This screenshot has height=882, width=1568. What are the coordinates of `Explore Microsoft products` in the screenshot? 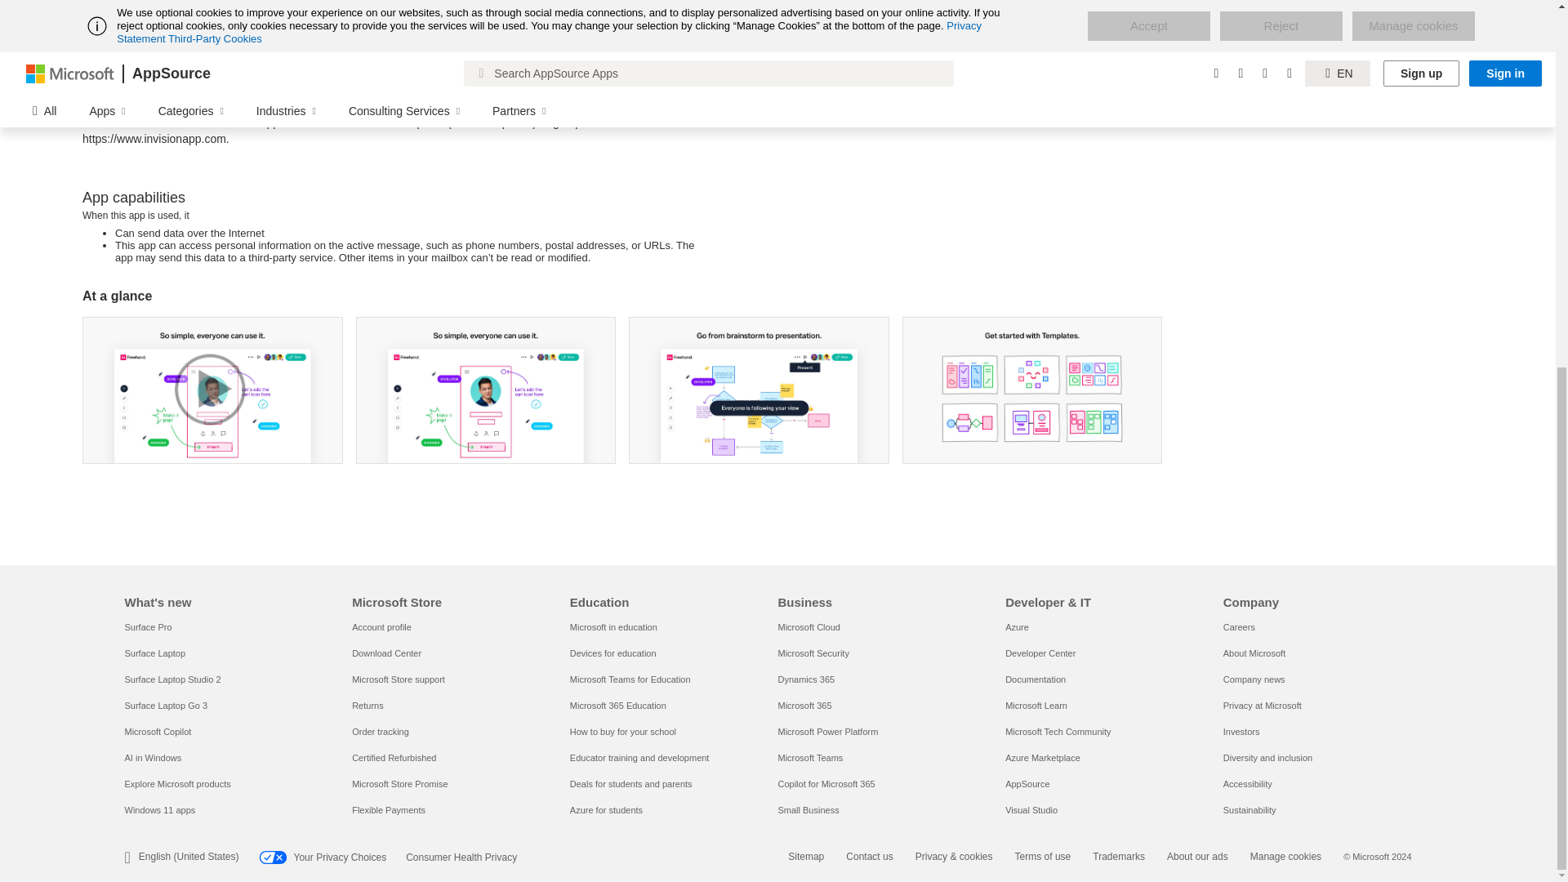 It's located at (176, 783).